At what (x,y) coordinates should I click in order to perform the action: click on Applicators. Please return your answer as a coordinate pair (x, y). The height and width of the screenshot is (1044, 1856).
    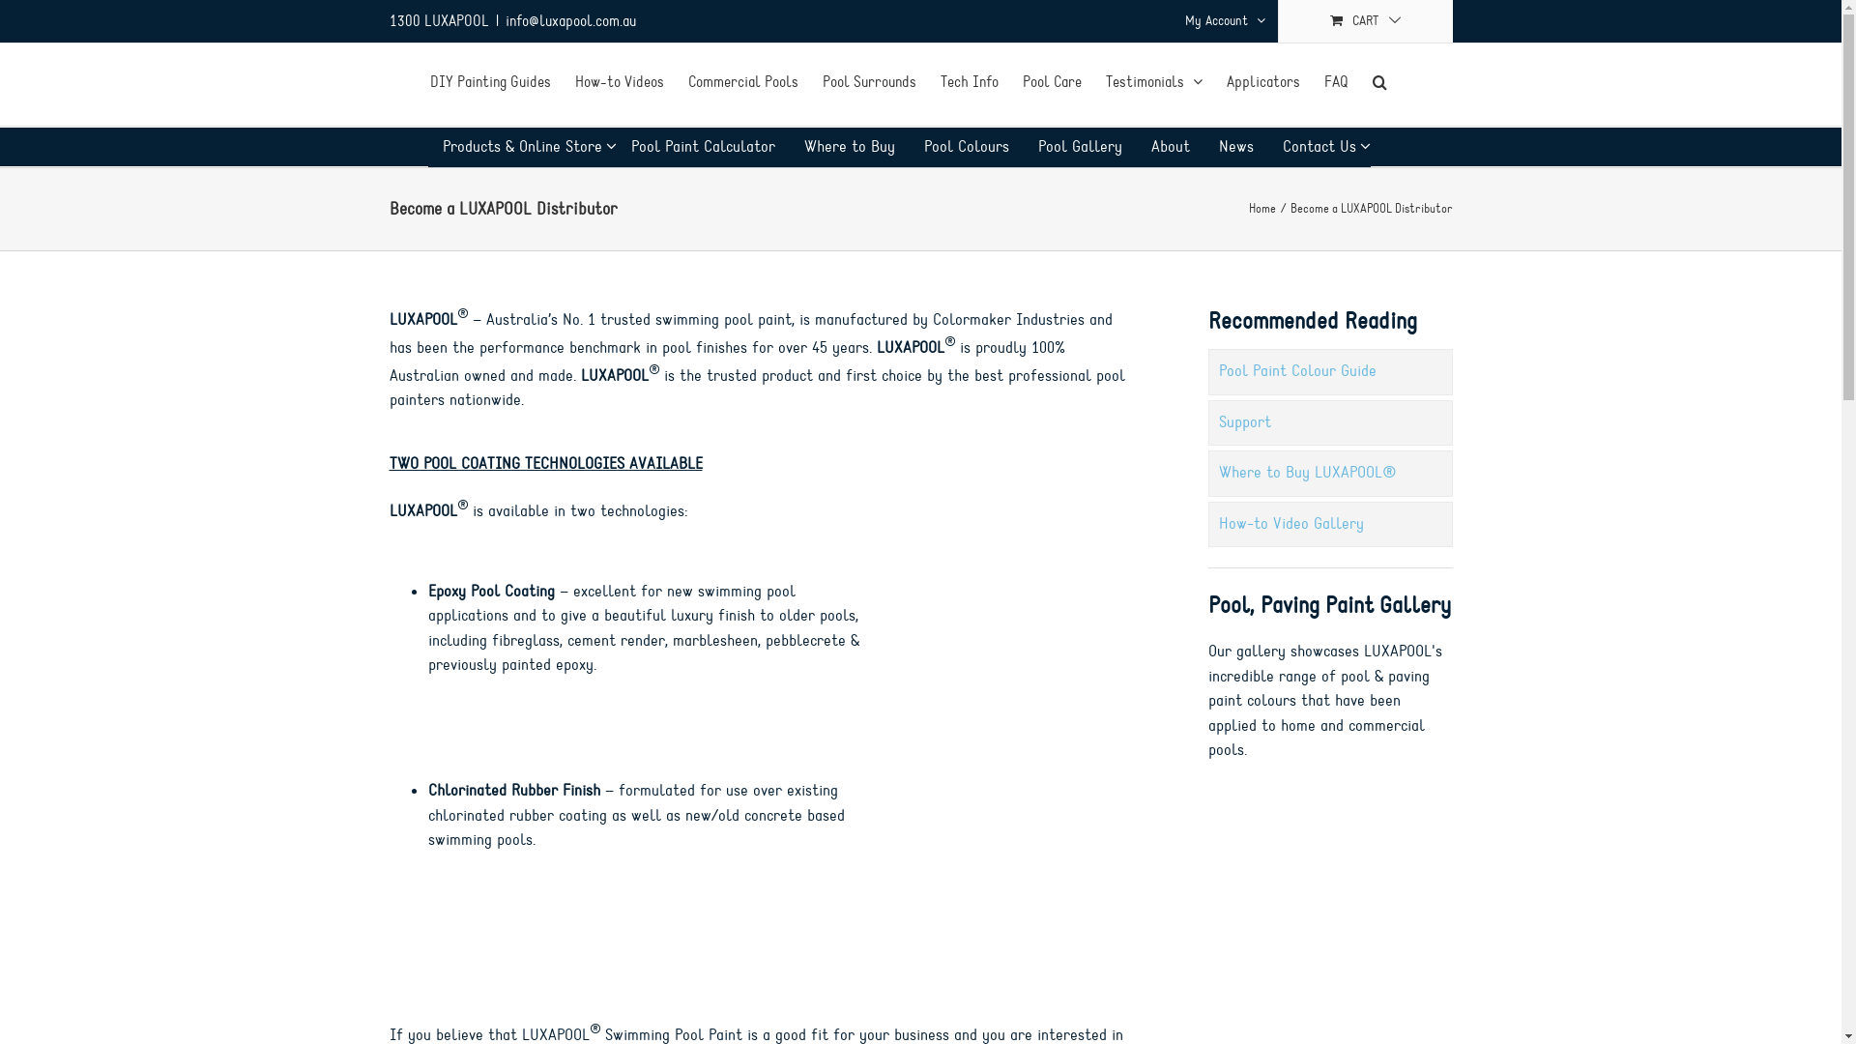
    Looking at the image, I should click on (1263, 80).